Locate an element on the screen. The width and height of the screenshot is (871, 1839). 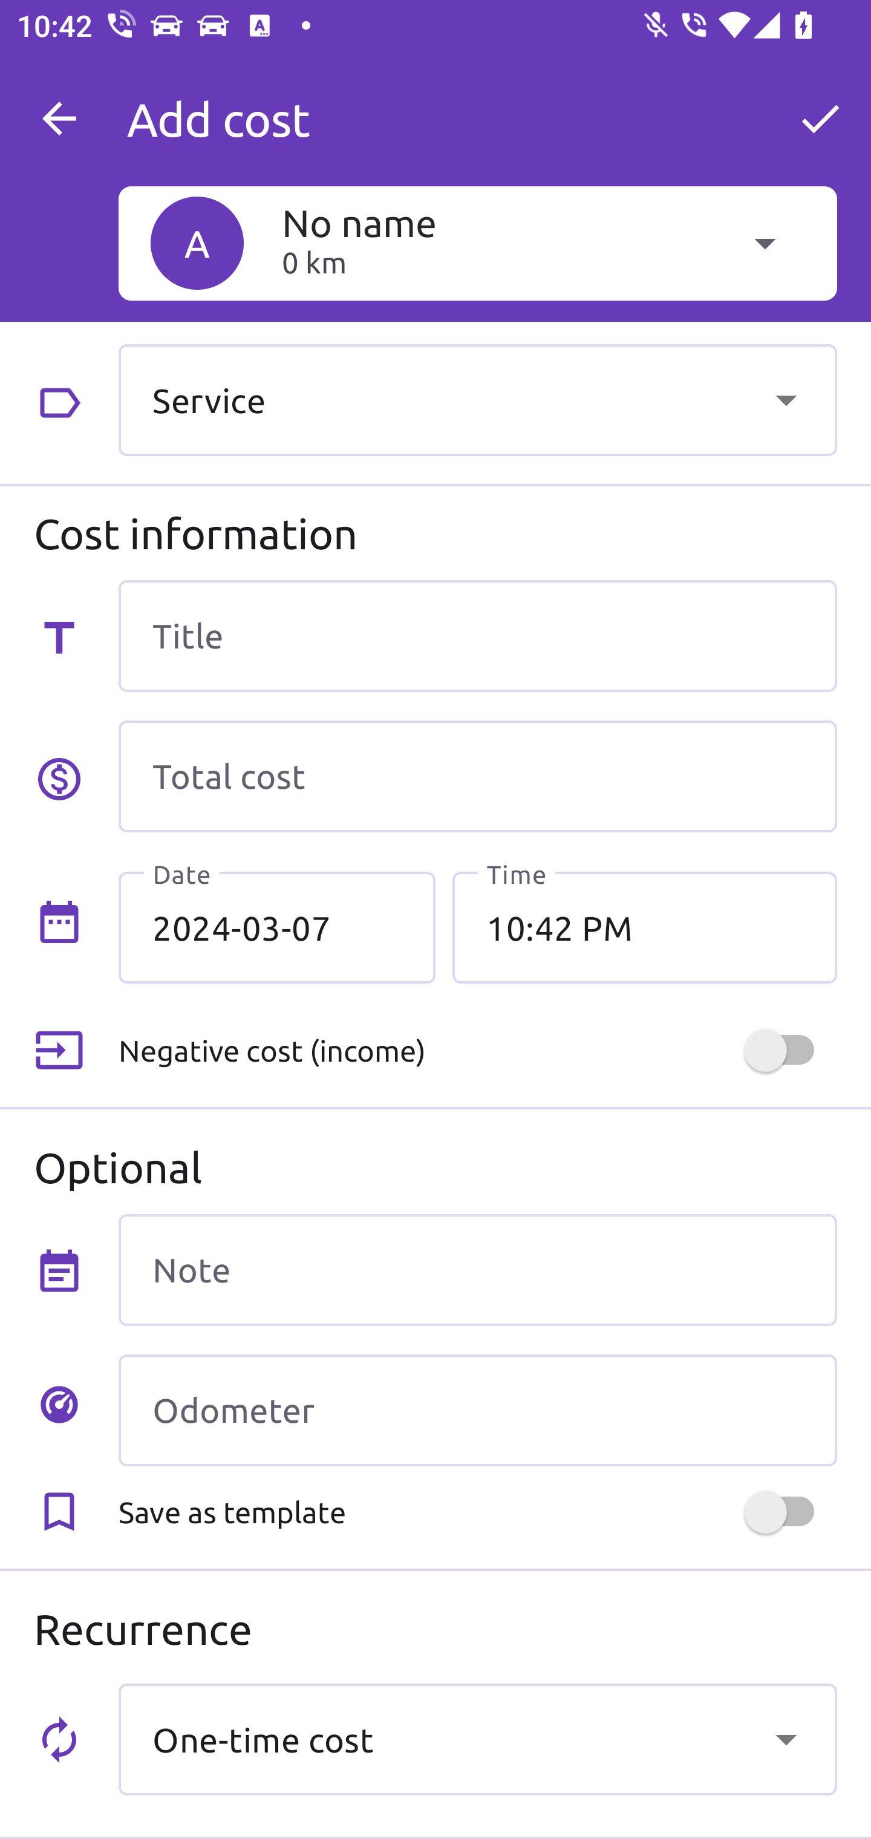
Note is located at coordinates (477, 1269).